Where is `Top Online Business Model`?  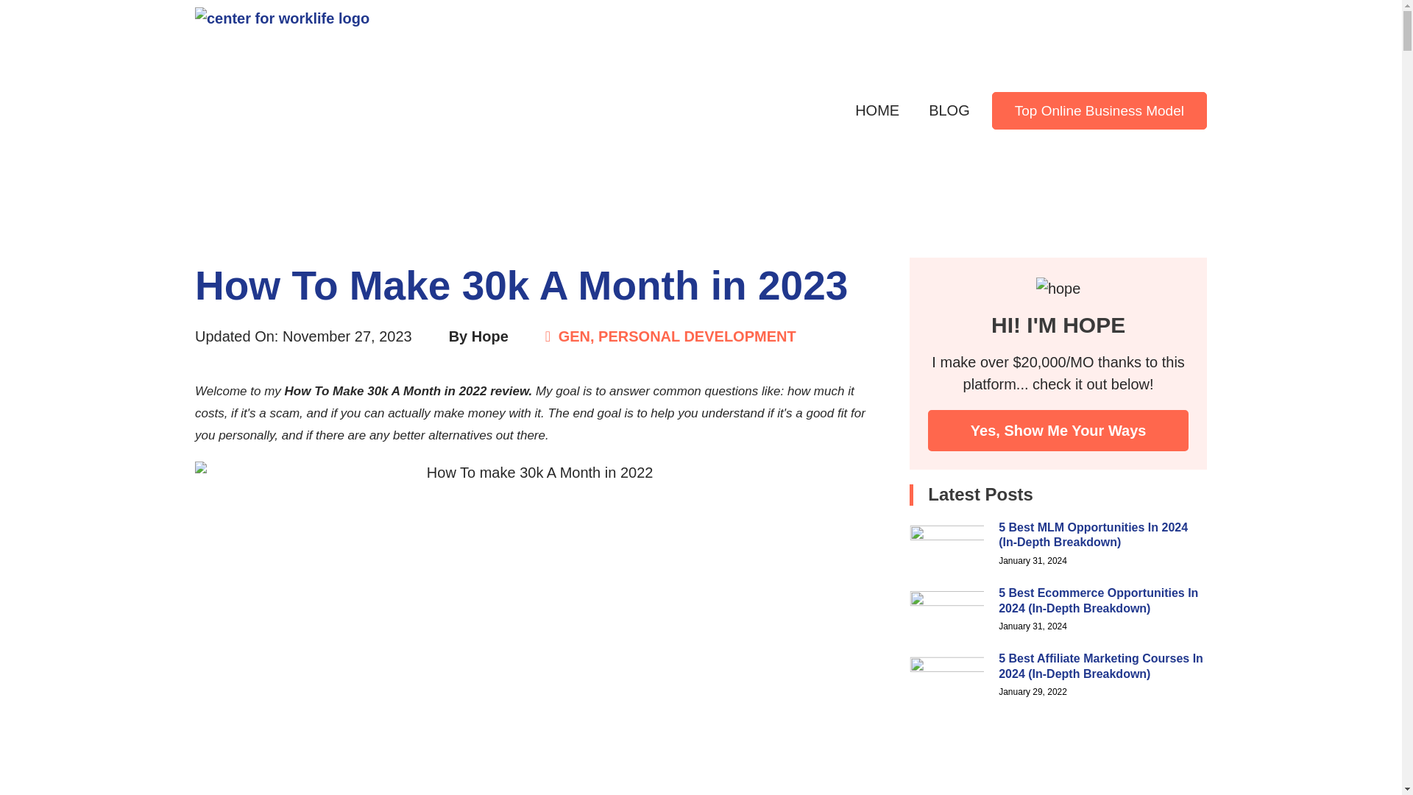
Top Online Business Model is located at coordinates (1099, 110).